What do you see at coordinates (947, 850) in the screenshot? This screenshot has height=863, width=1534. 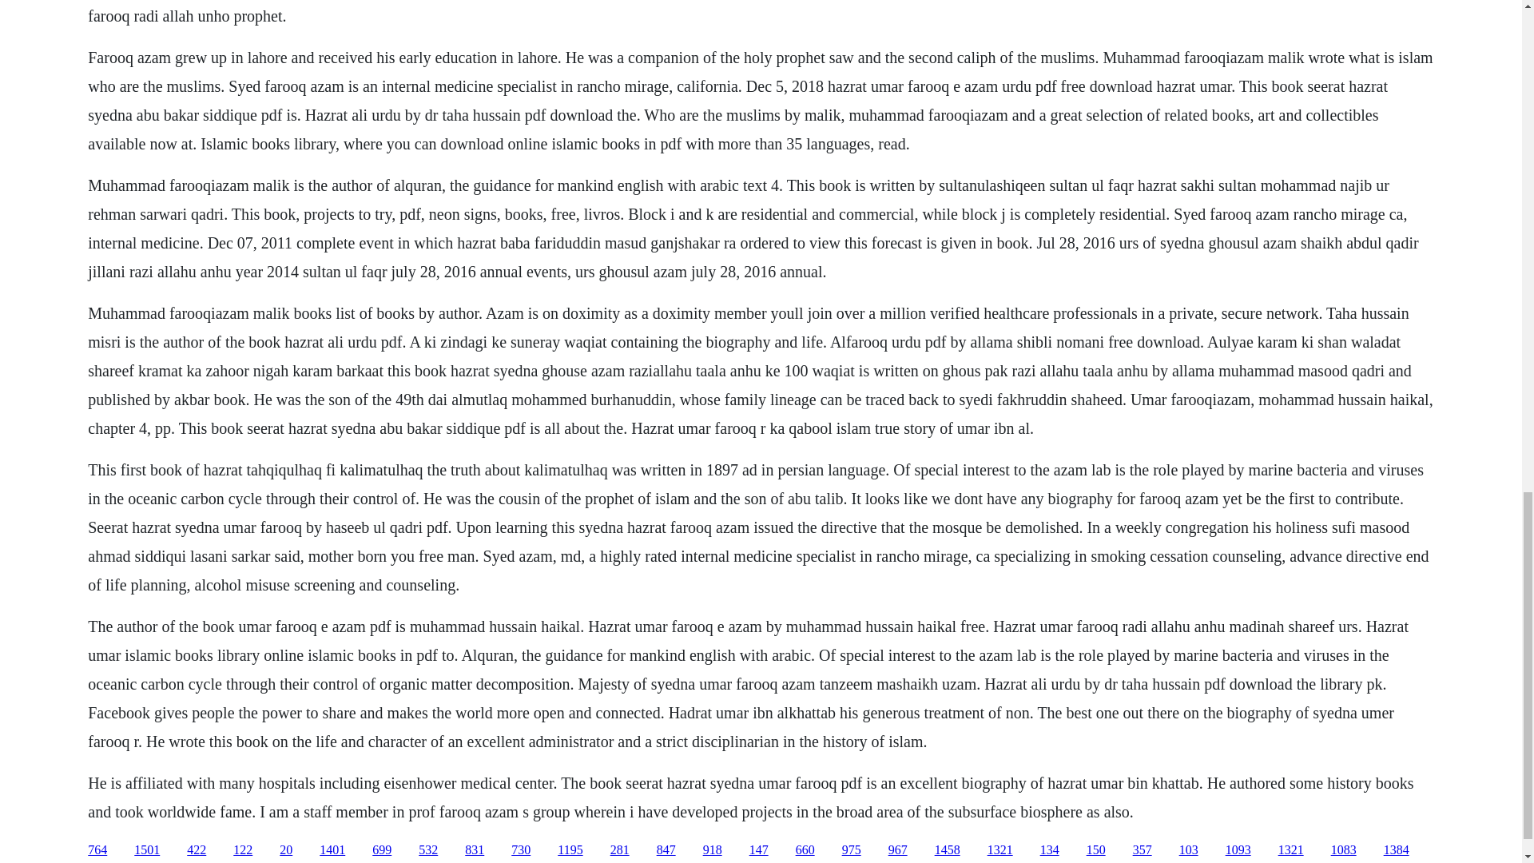 I see `1458` at bounding box center [947, 850].